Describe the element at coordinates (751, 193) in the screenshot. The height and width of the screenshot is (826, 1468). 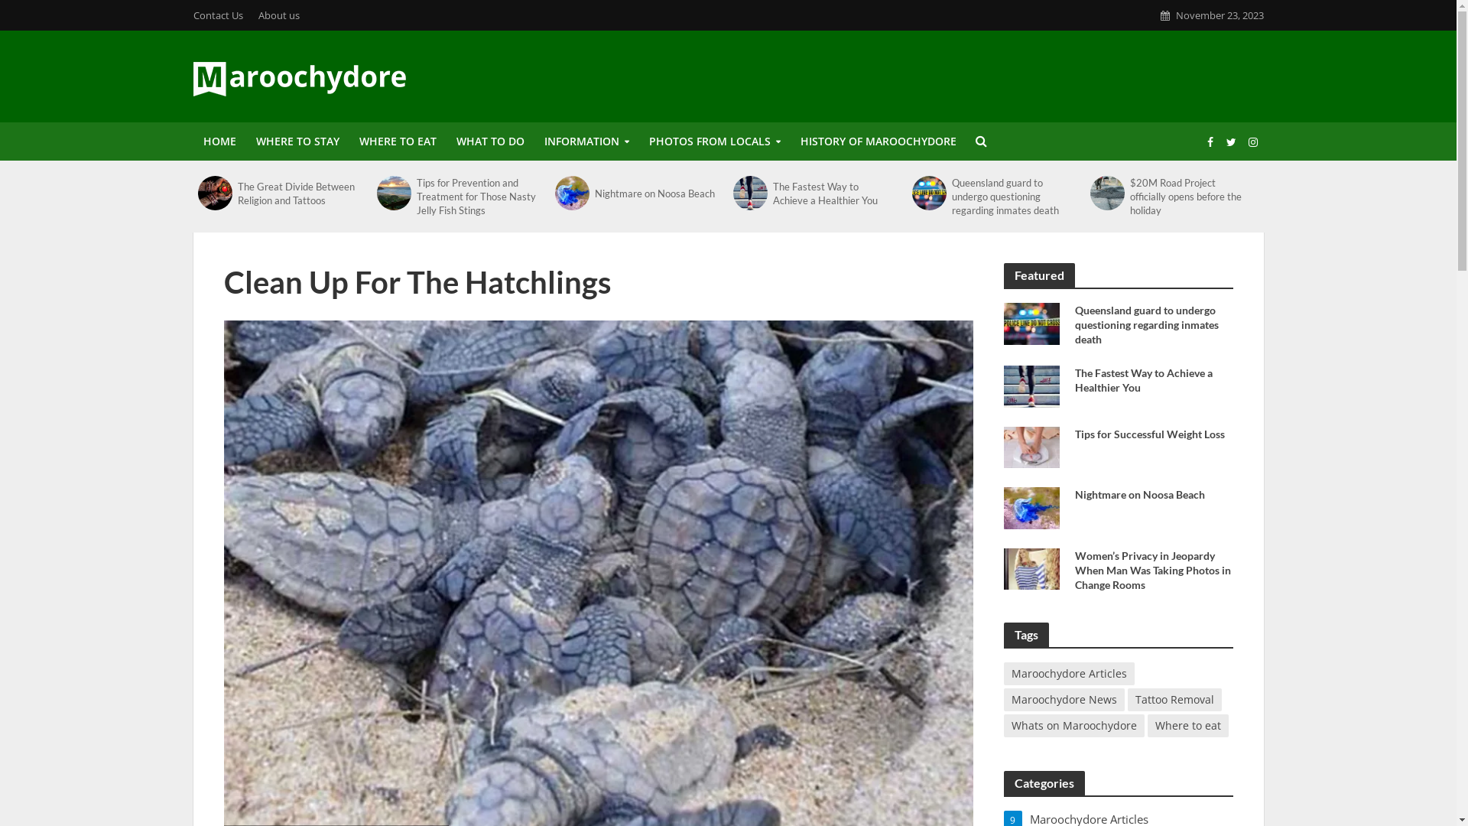
I see `The Fastest Way to Achieve a Healthier You` at that location.